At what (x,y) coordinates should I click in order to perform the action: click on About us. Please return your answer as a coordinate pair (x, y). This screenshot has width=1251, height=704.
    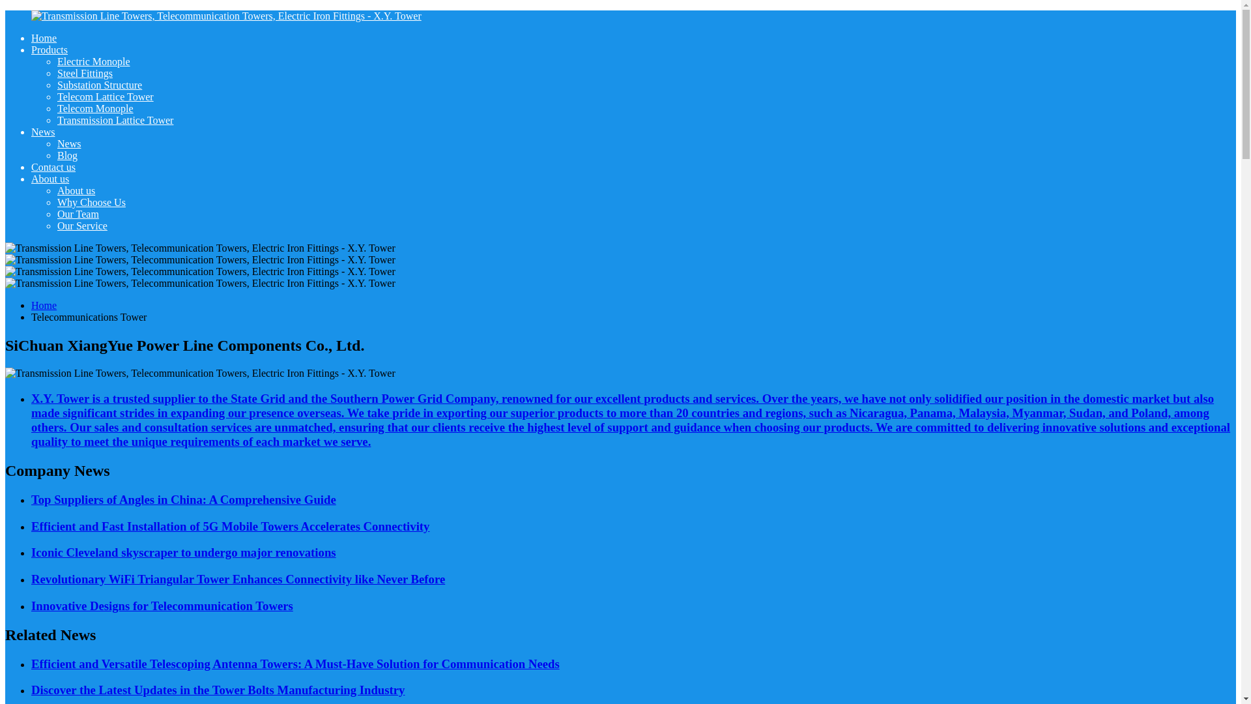
    Looking at the image, I should click on (50, 179).